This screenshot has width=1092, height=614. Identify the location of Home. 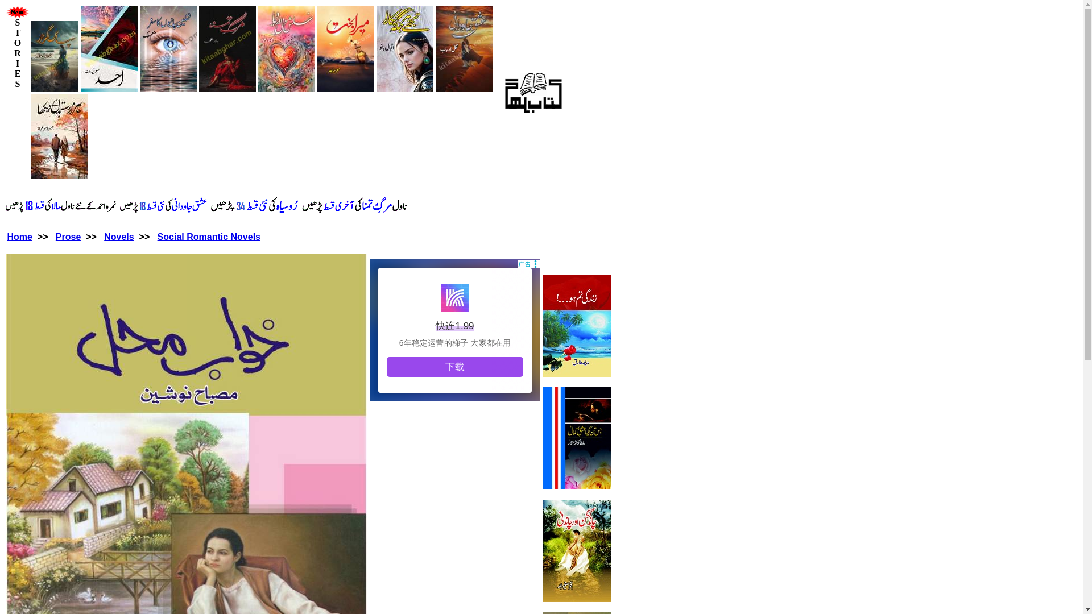
(19, 237).